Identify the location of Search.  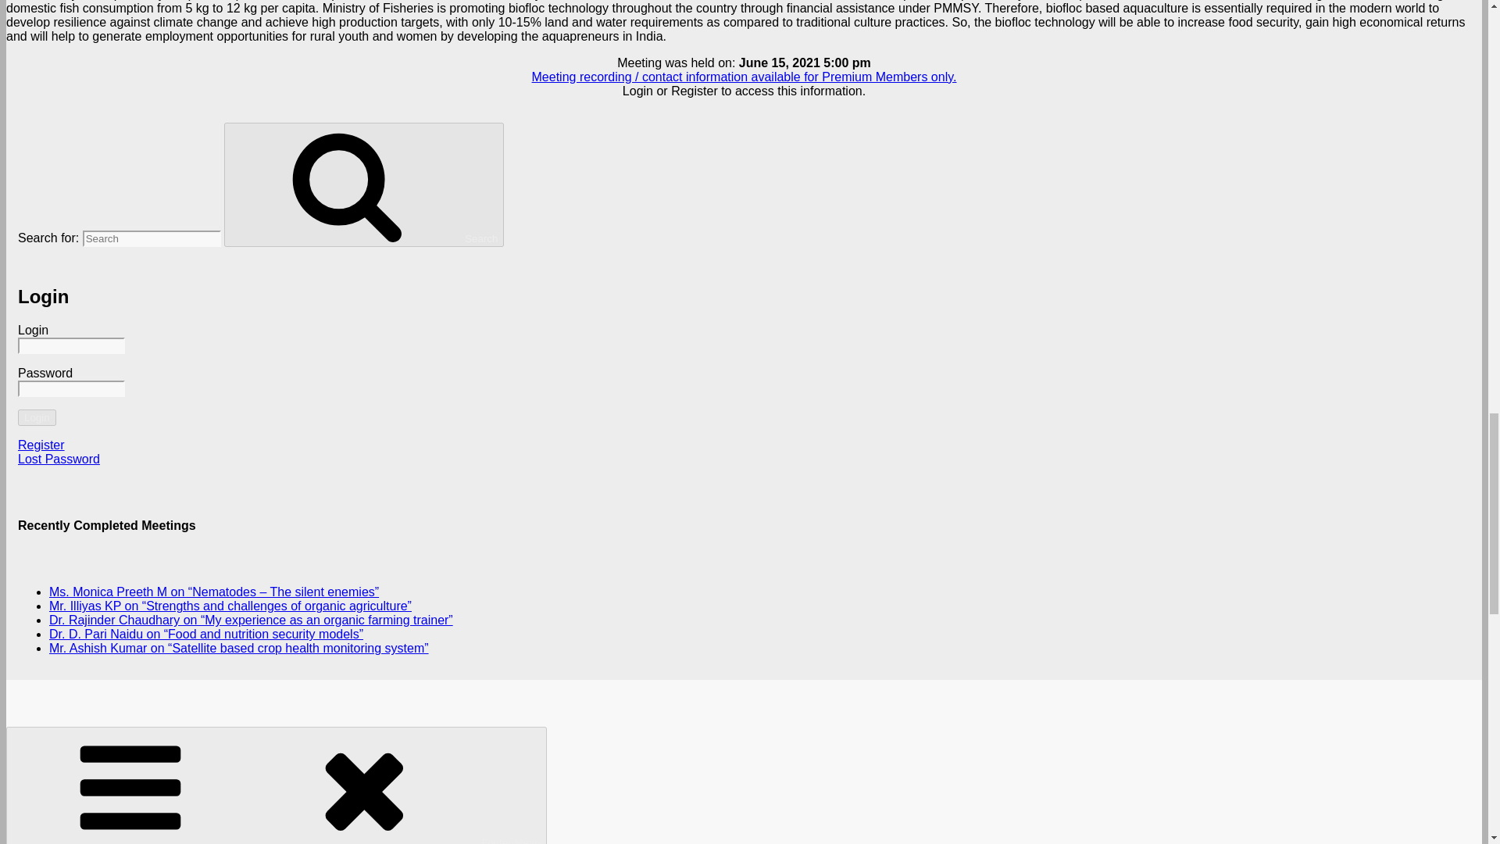
(364, 184).